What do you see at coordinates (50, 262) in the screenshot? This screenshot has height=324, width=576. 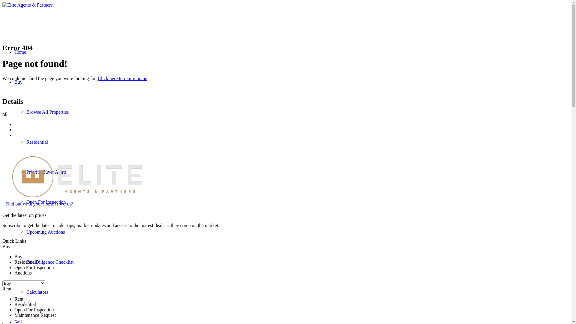 I see `Due Diligence Checklist` at bounding box center [50, 262].